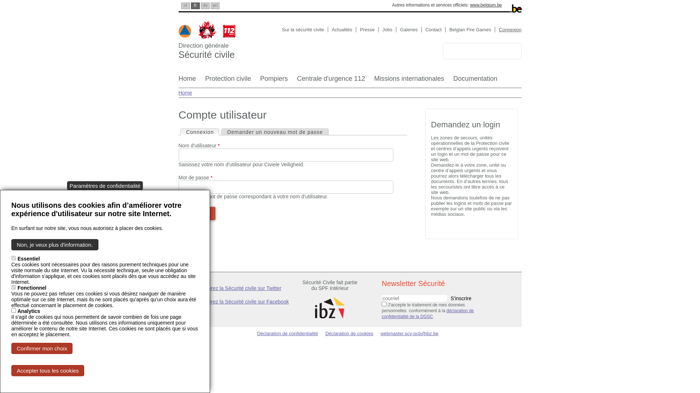 The height and width of the screenshot is (393, 700). What do you see at coordinates (461, 298) in the screenshot?
I see `S'inscrire` at bounding box center [461, 298].